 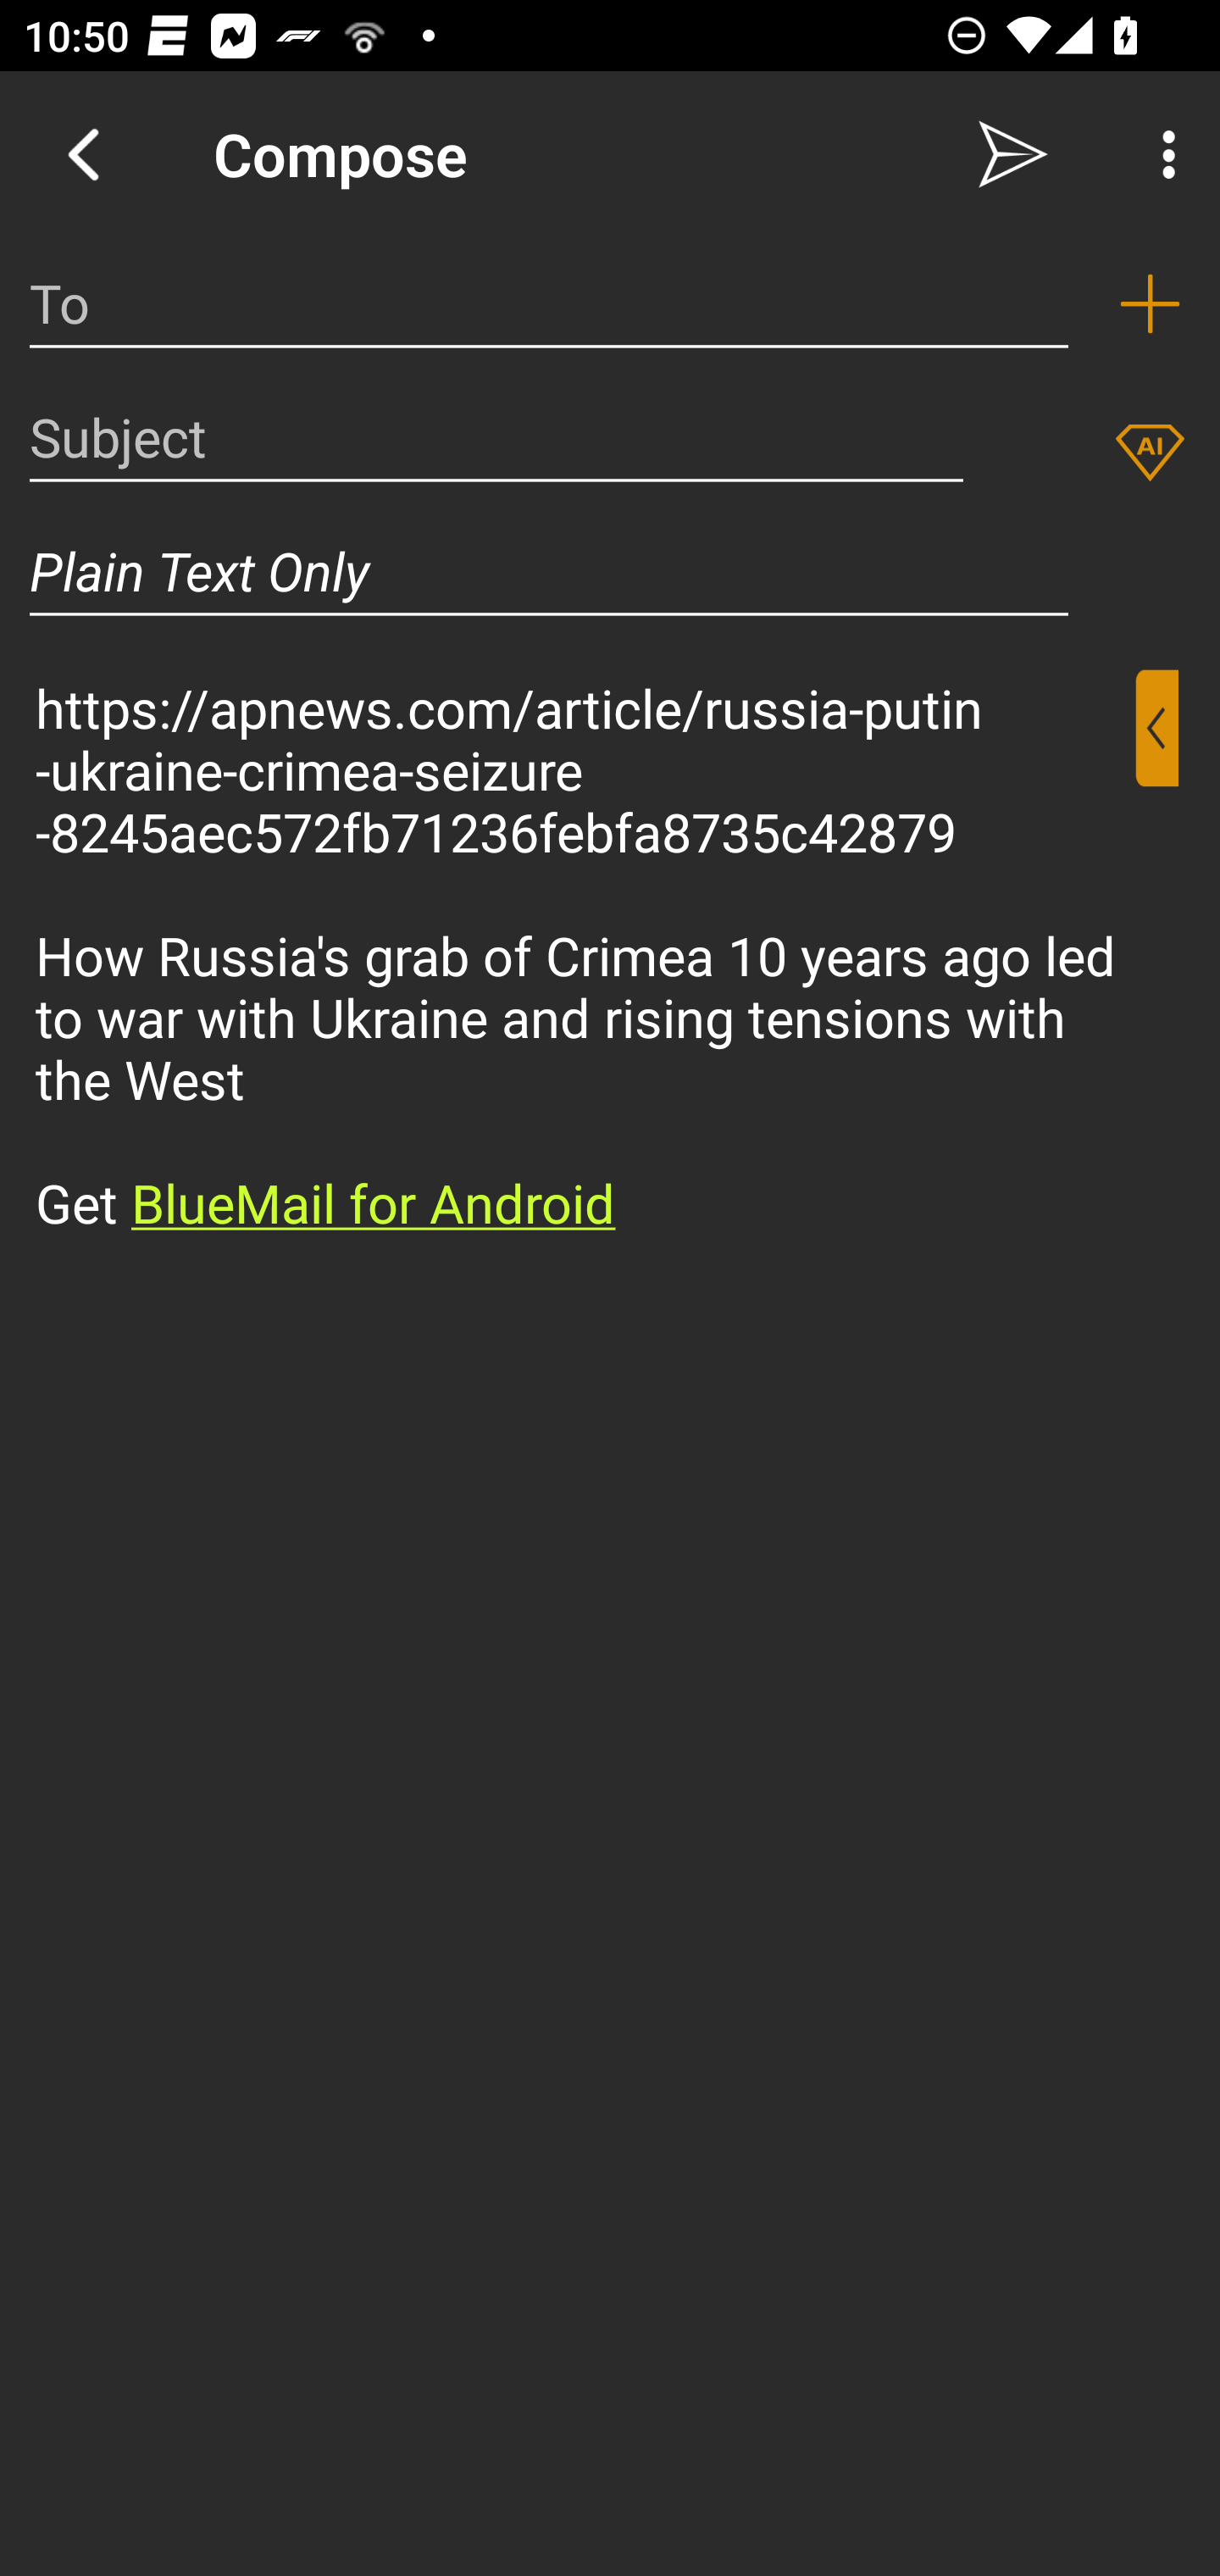 What do you see at coordinates (549, 571) in the screenshot?
I see `Plain Text Only` at bounding box center [549, 571].